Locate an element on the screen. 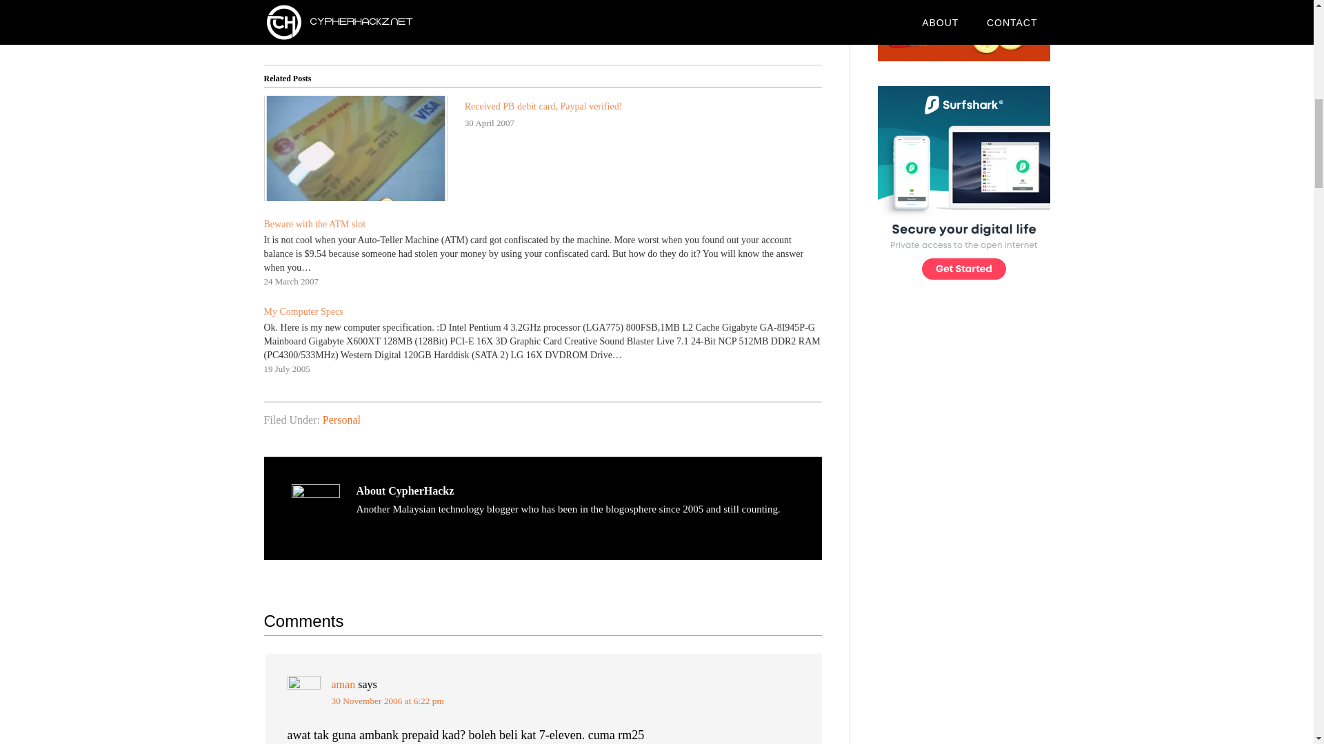  Share is located at coordinates (345, 21).